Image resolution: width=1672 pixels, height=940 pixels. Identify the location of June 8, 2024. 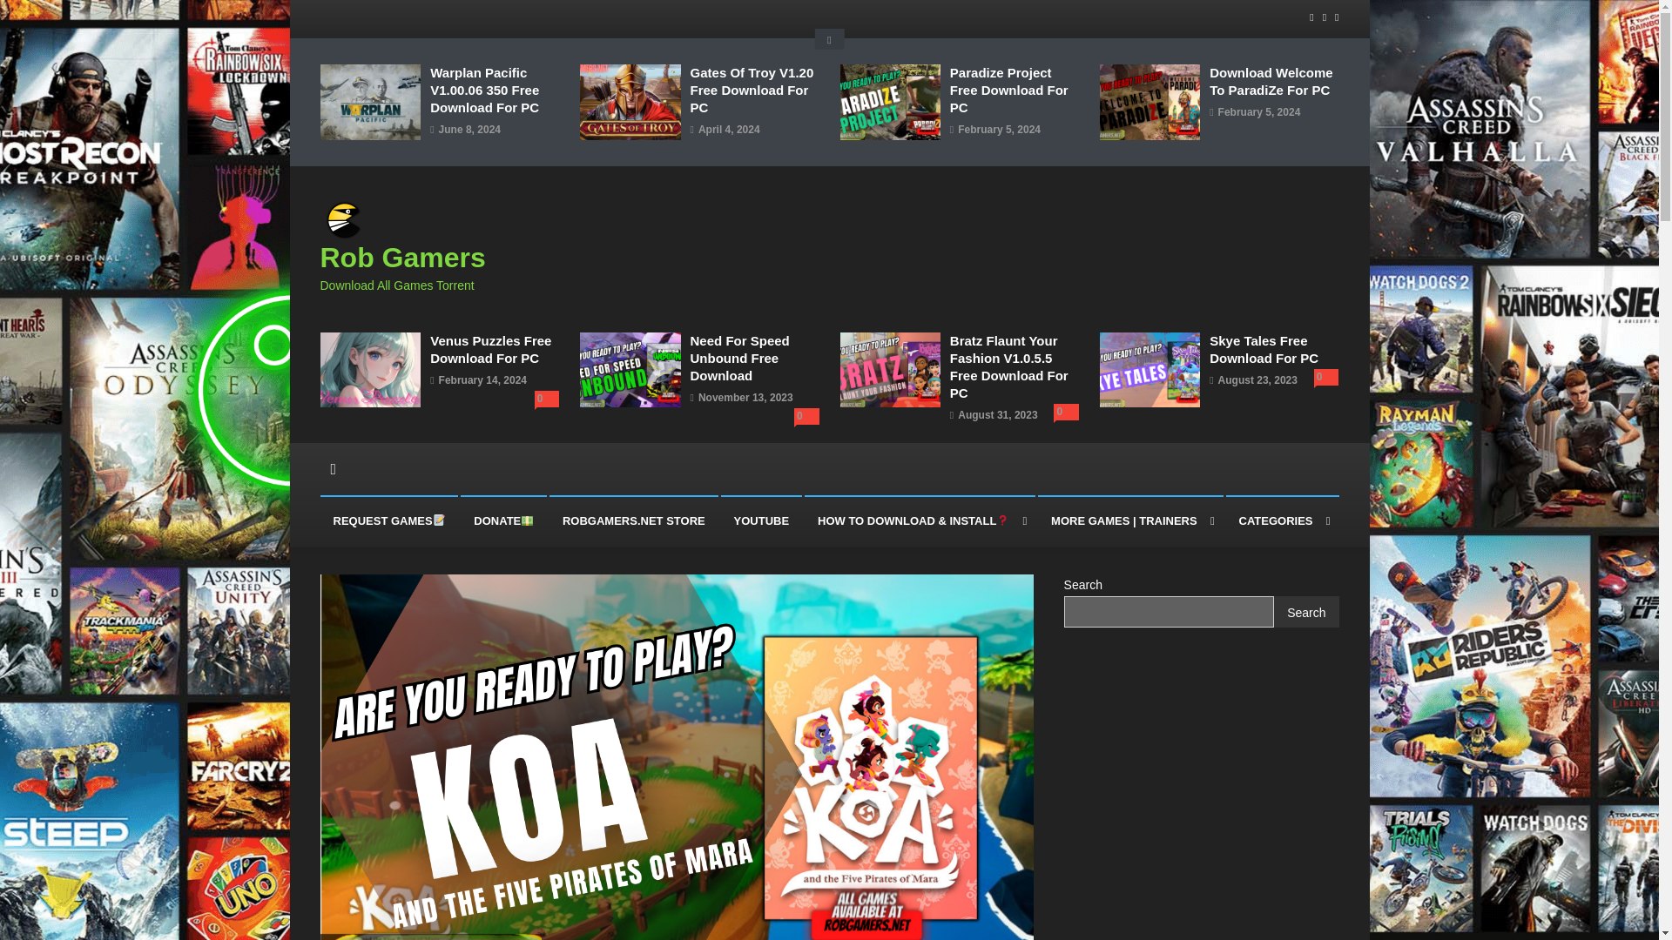
(469, 131).